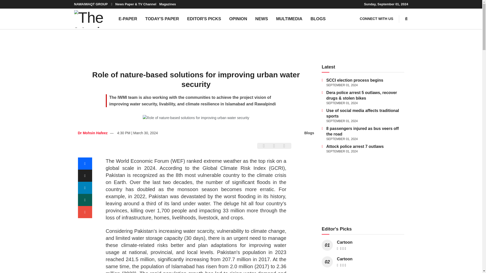 Image resolution: width=486 pixels, height=273 pixels. I want to click on NEWS, so click(261, 19).